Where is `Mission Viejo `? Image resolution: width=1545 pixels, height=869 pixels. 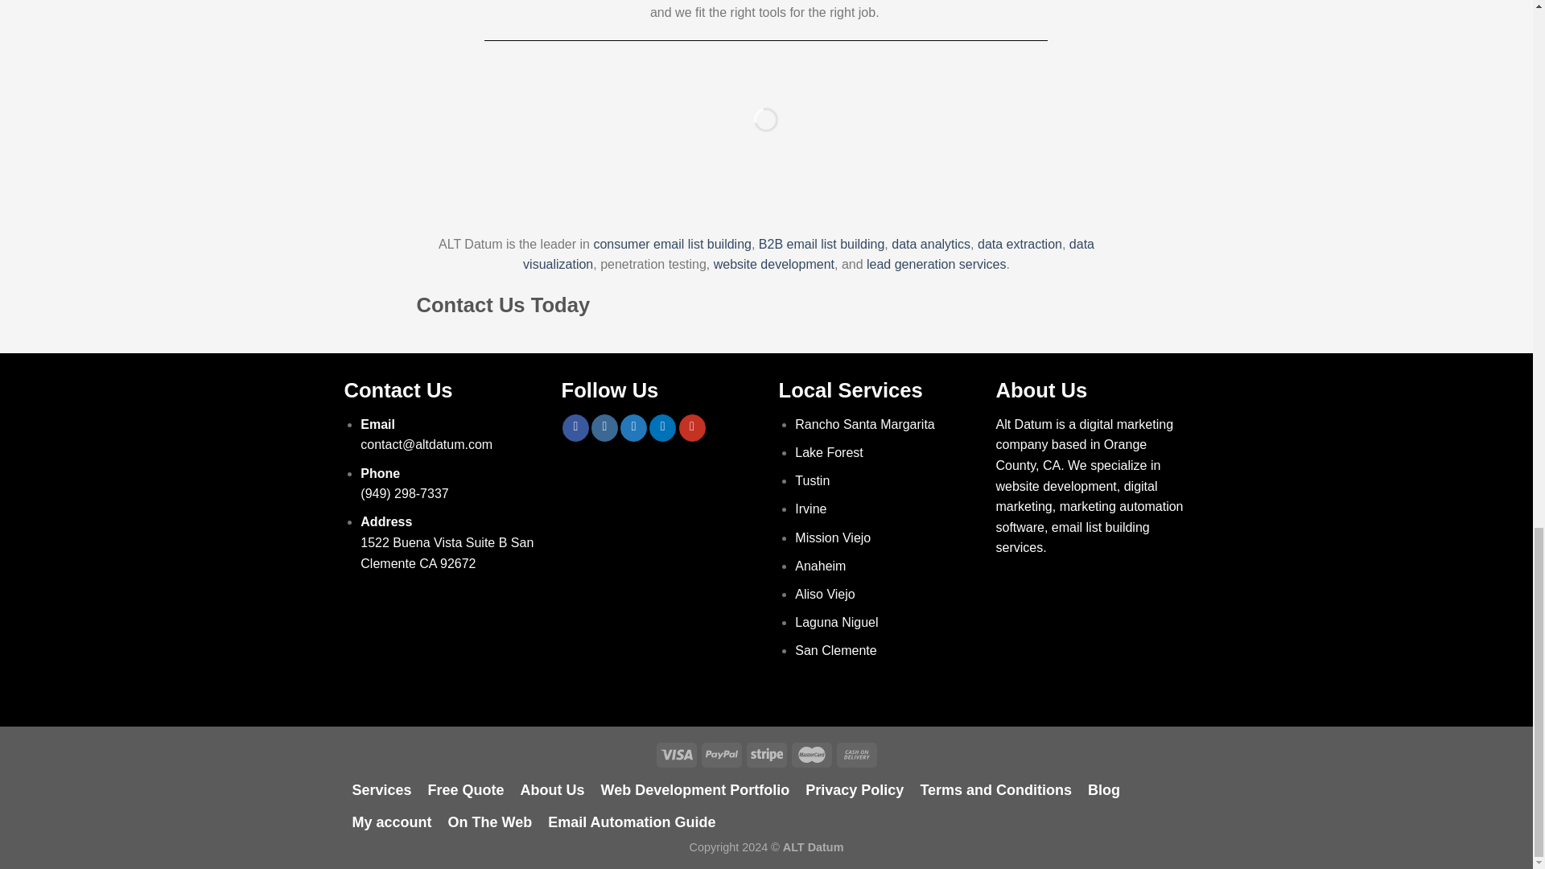
Mission Viejo  is located at coordinates (834, 537).